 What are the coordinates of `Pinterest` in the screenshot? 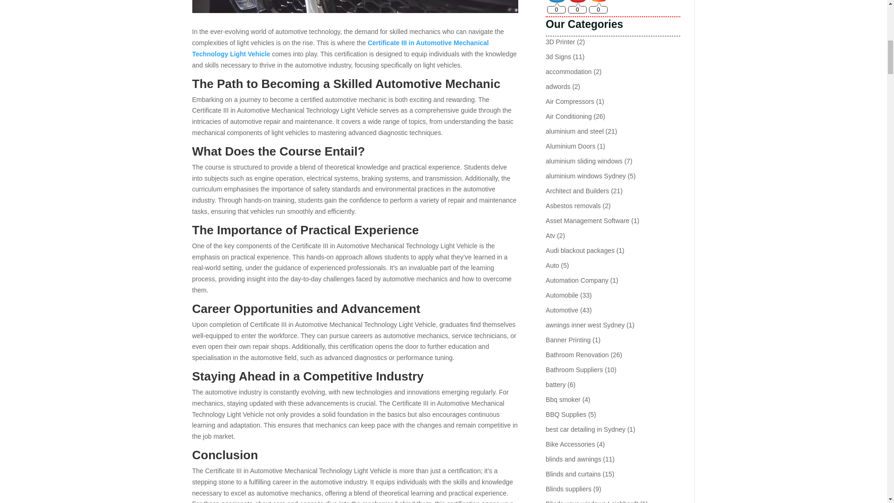 It's located at (578, 1).